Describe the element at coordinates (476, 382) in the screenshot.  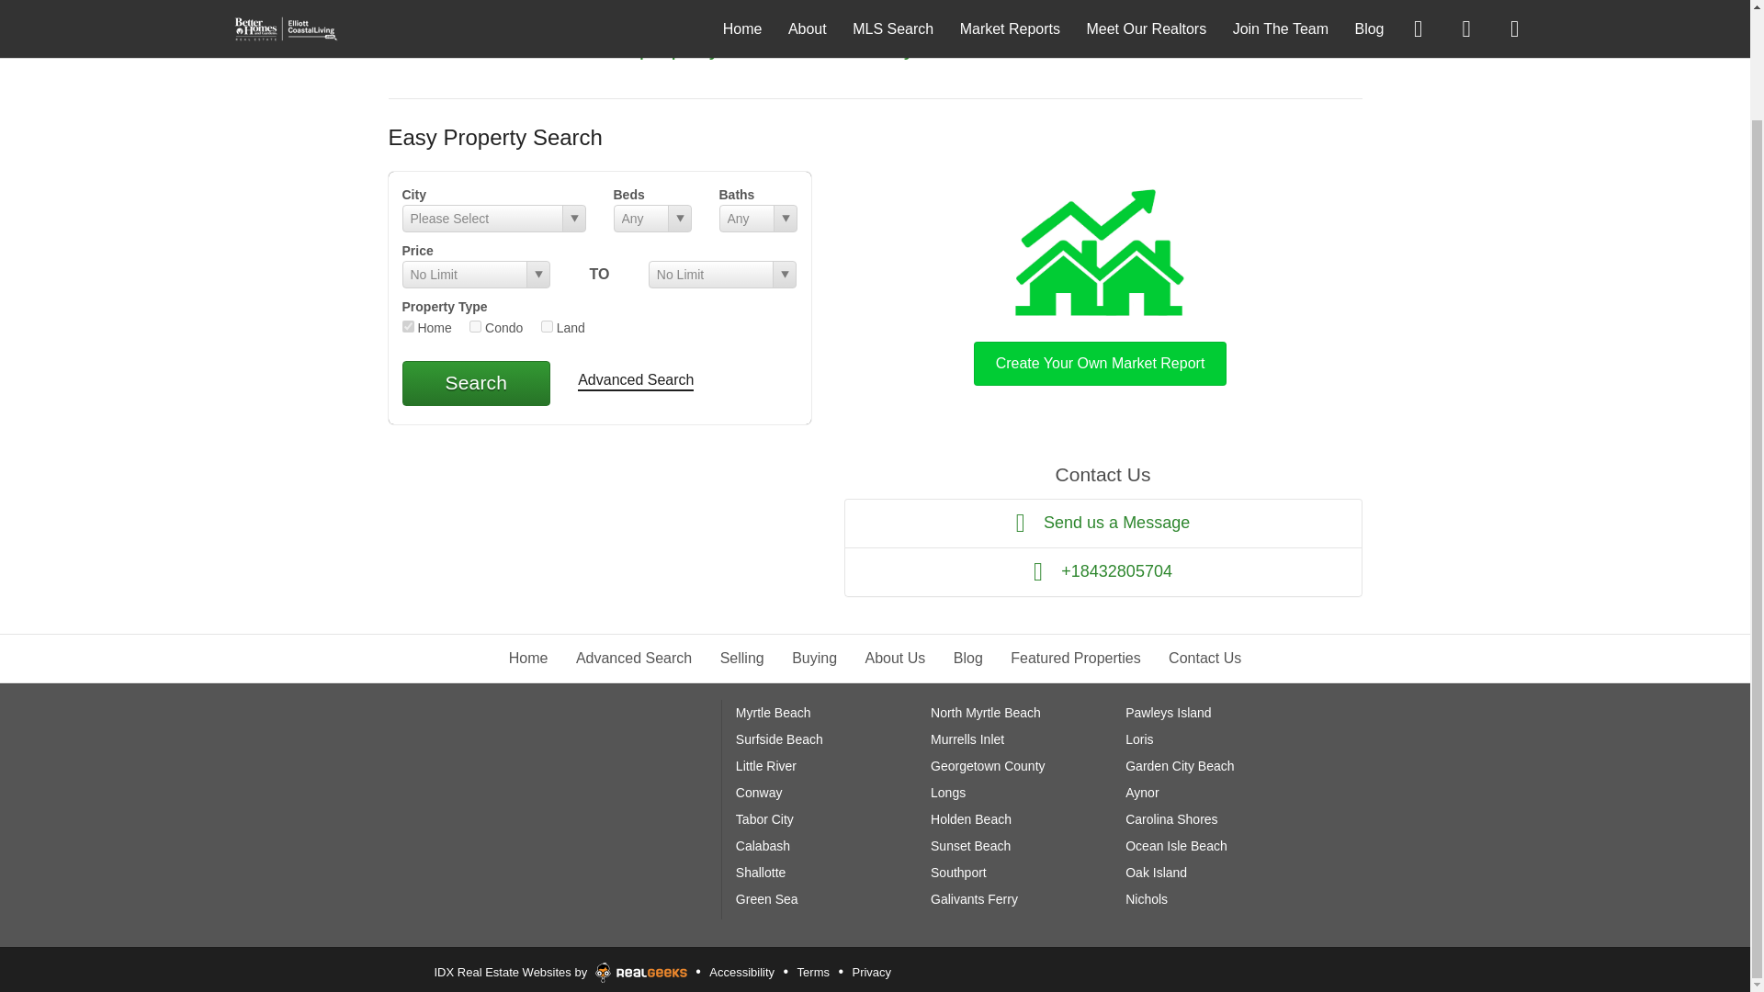
I see `Search` at that location.